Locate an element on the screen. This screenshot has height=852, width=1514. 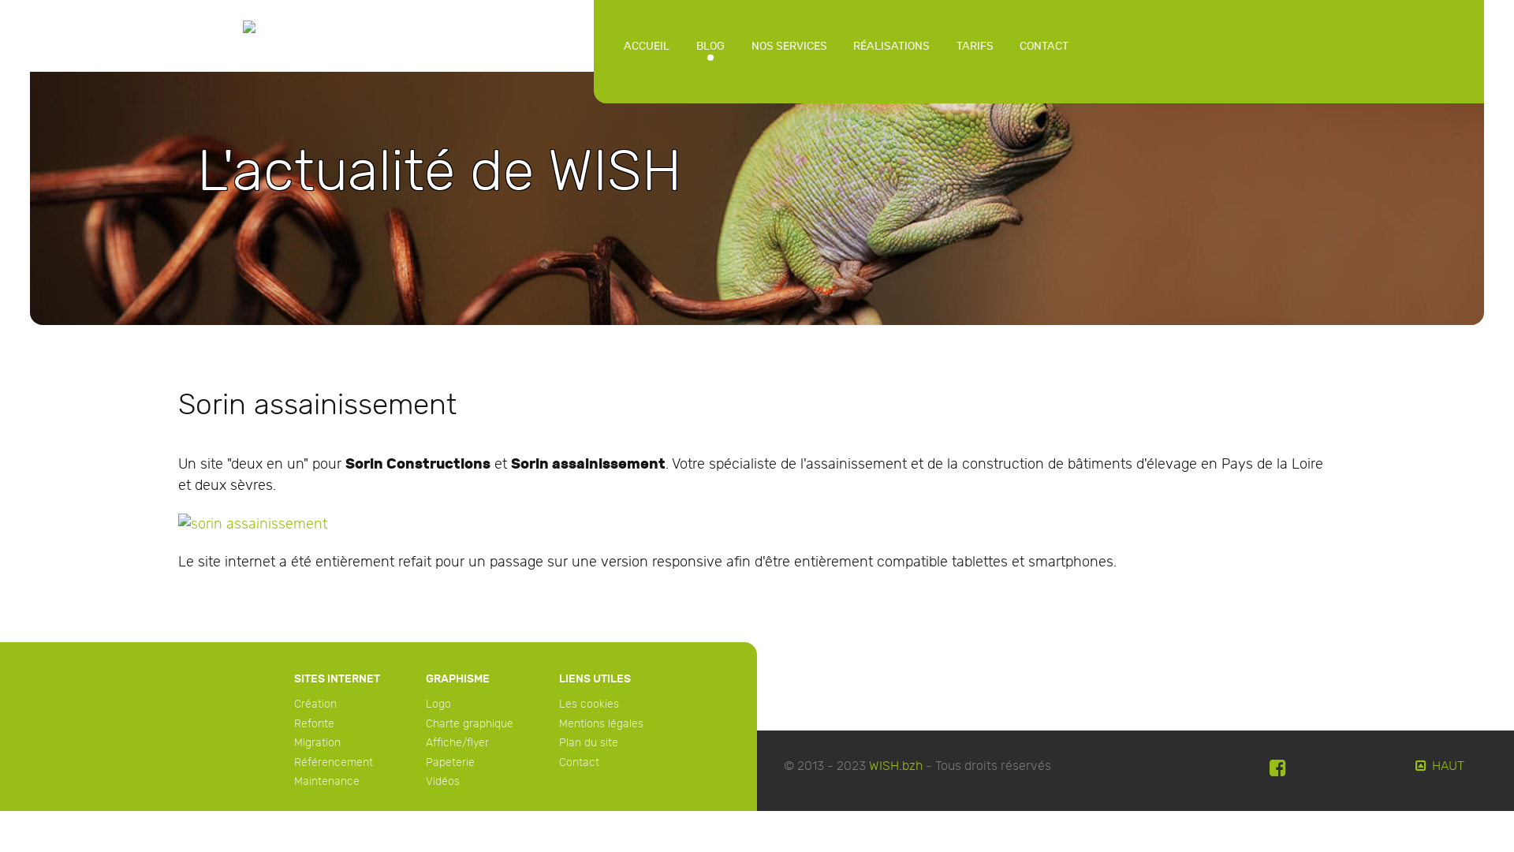
Les cookies is located at coordinates (589, 704).